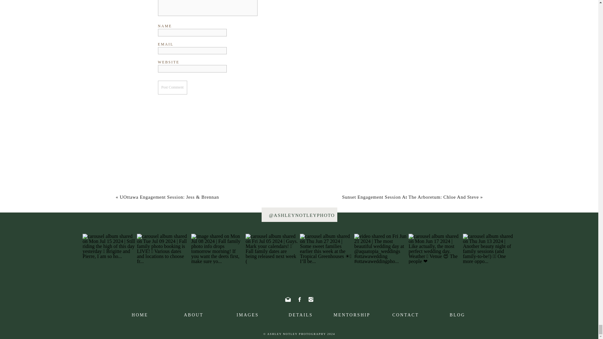 This screenshot has height=339, width=603. I want to click on Post Comment, so click(172, 88).